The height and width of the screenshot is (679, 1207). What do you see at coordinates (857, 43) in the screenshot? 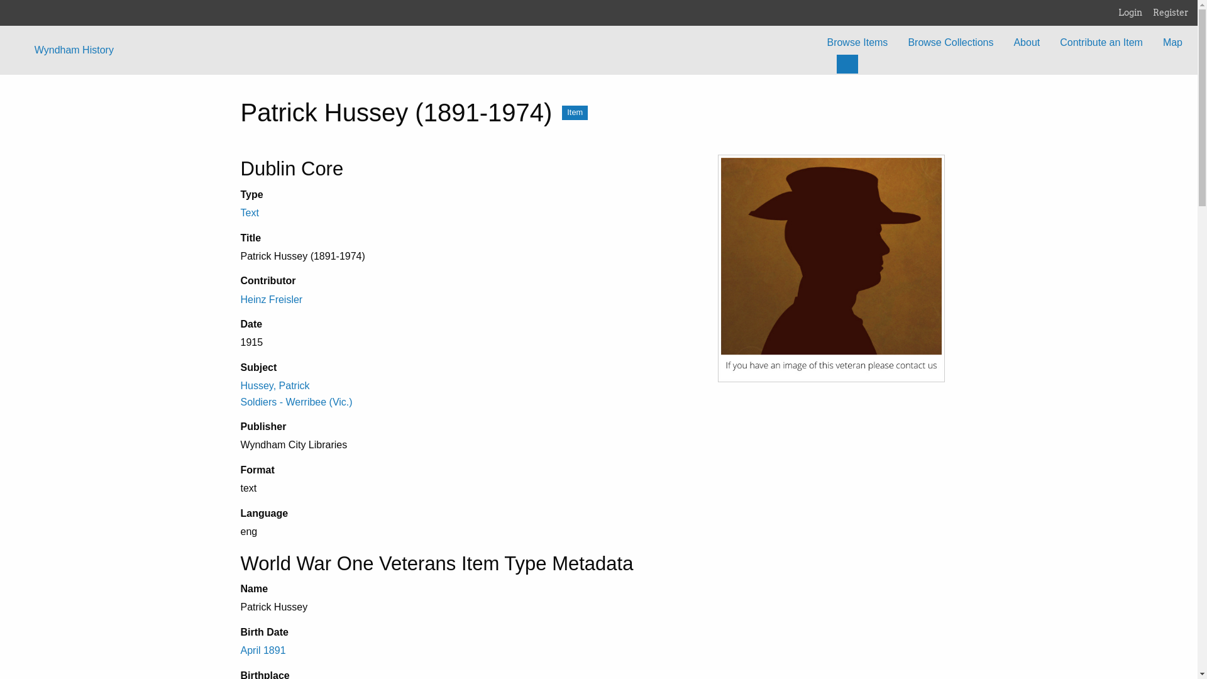
I see `Browse Items` at bounding box center [857, 43].